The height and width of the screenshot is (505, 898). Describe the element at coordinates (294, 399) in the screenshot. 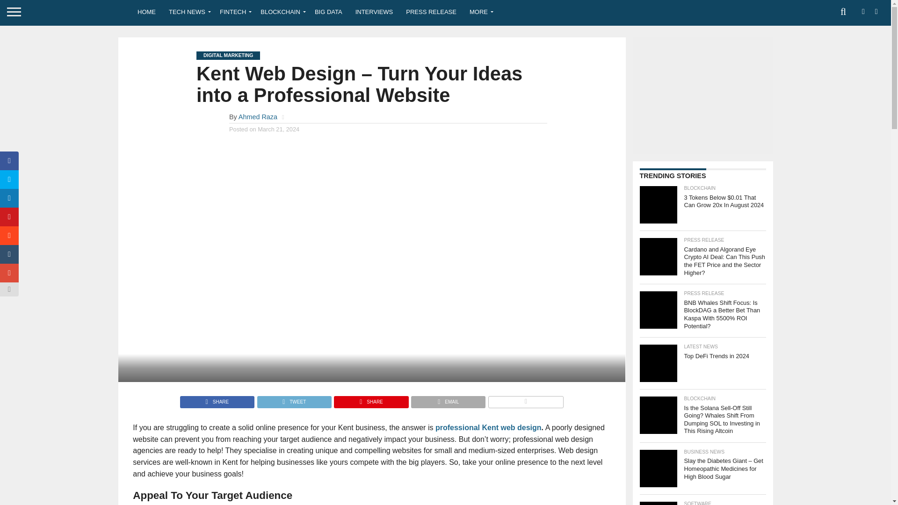

I see `Tweet This Post` at that location.